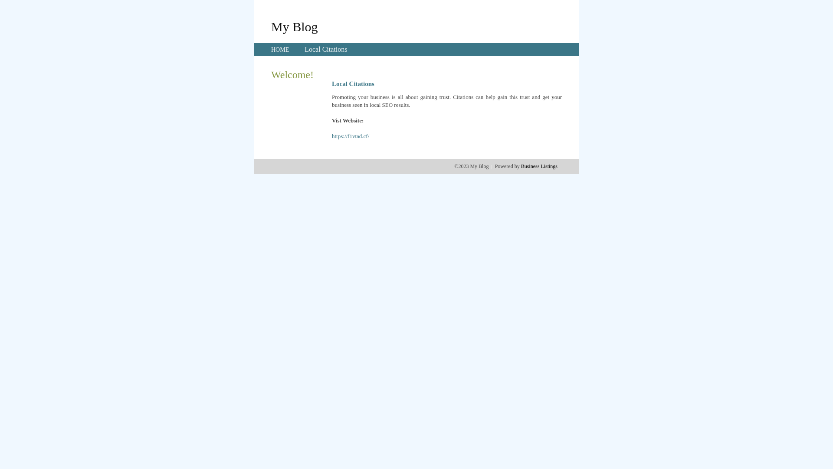 The width and height of the screenshot is (833, 469). I want to click on Business Listings, so click(539, 166).